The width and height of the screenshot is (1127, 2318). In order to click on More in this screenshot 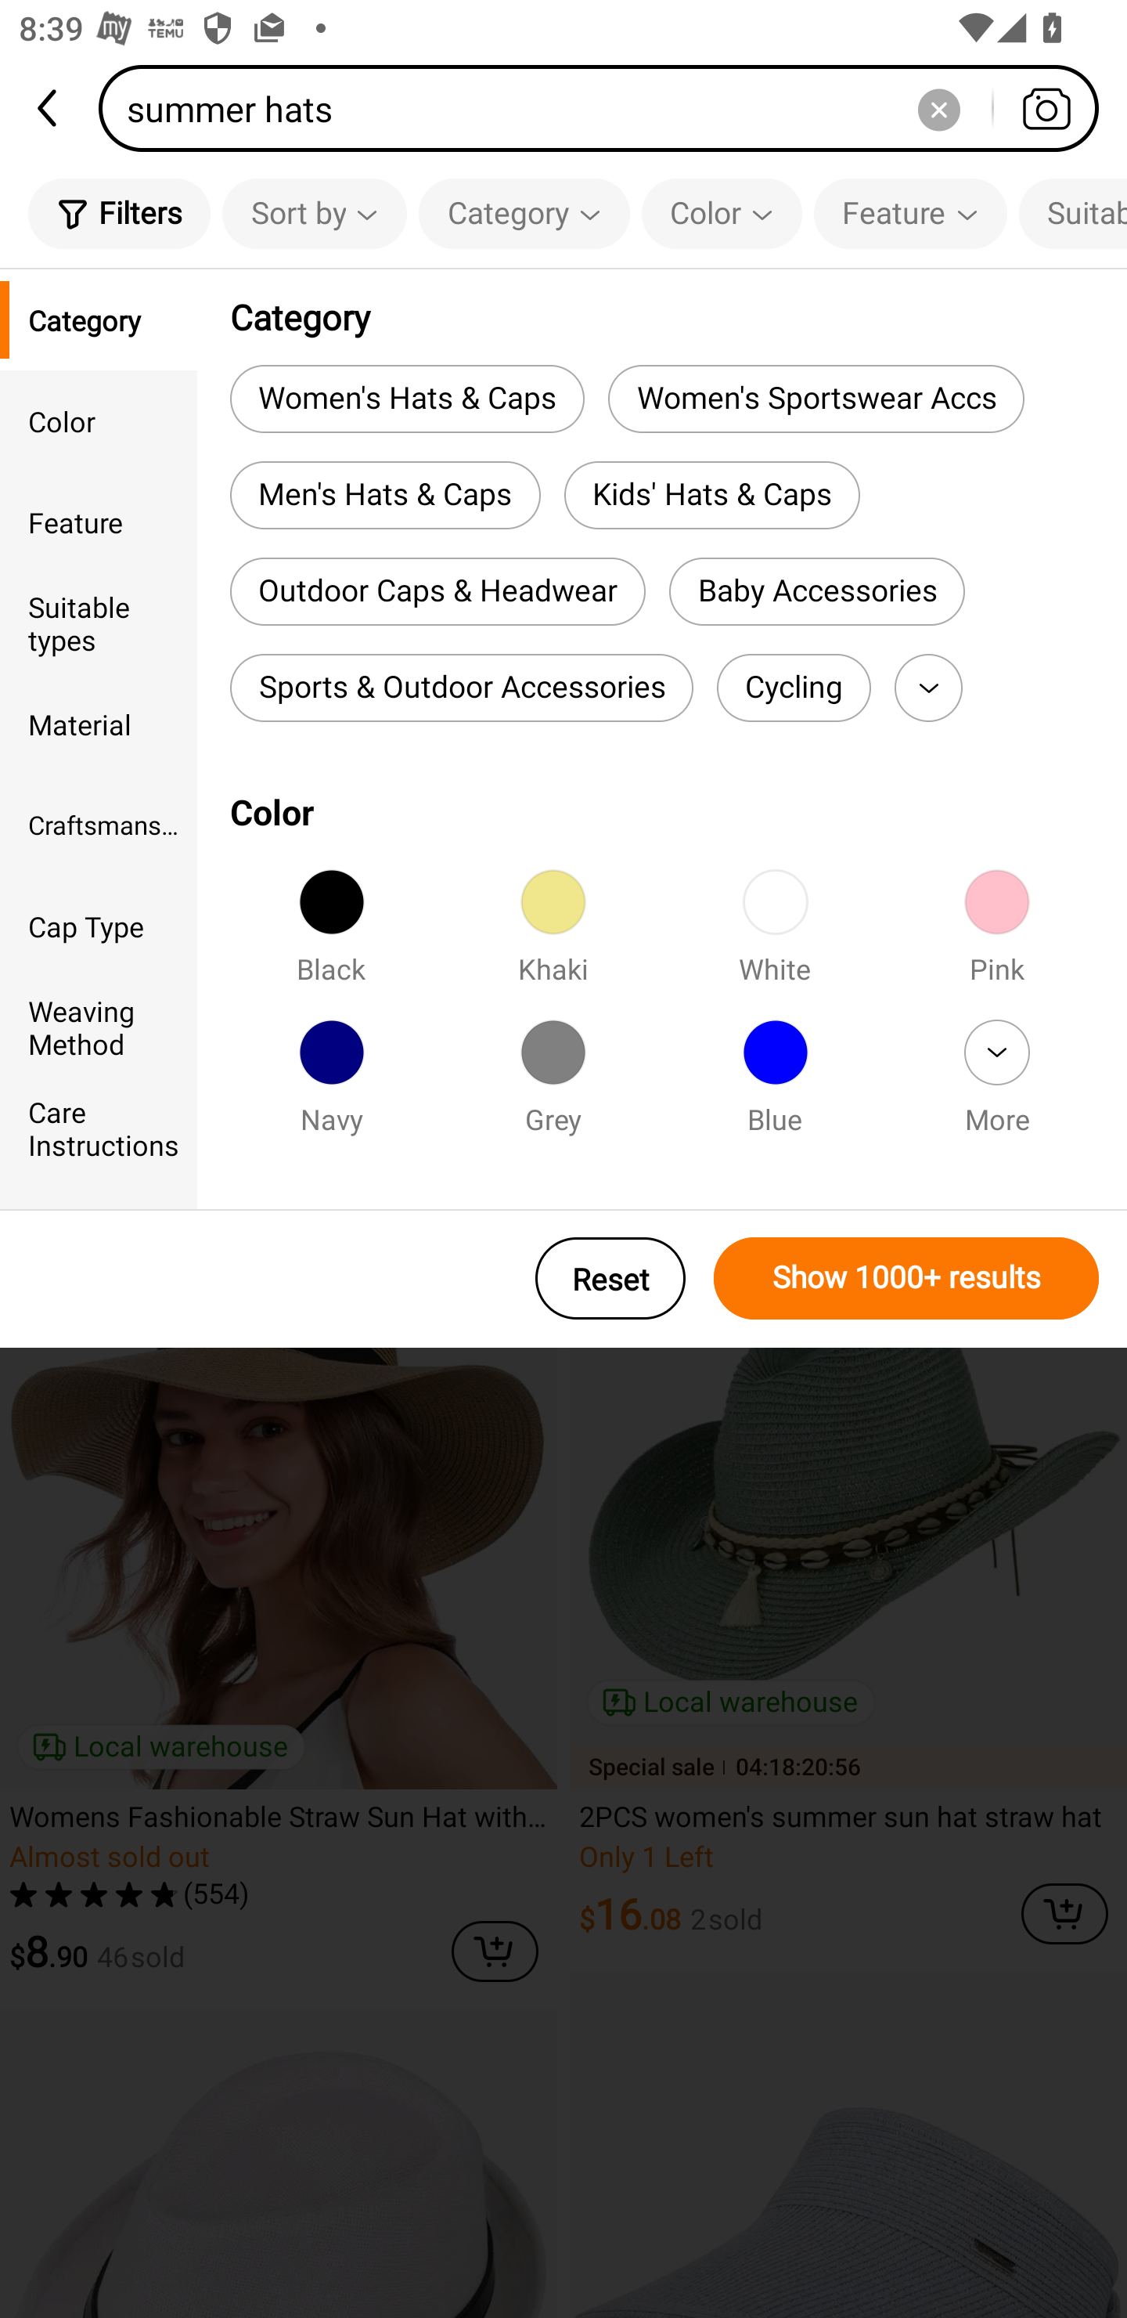, I will do `click(928, 687)`.